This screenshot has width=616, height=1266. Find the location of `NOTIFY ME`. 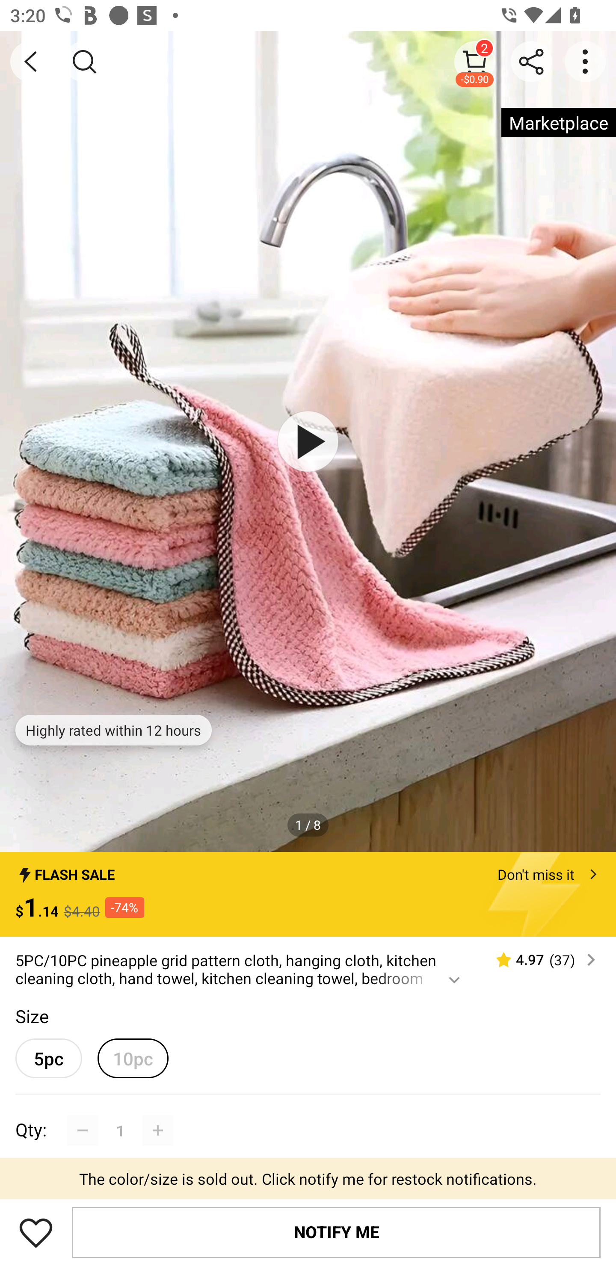

NOTIFY ME is located at coordinates (336, 1232).